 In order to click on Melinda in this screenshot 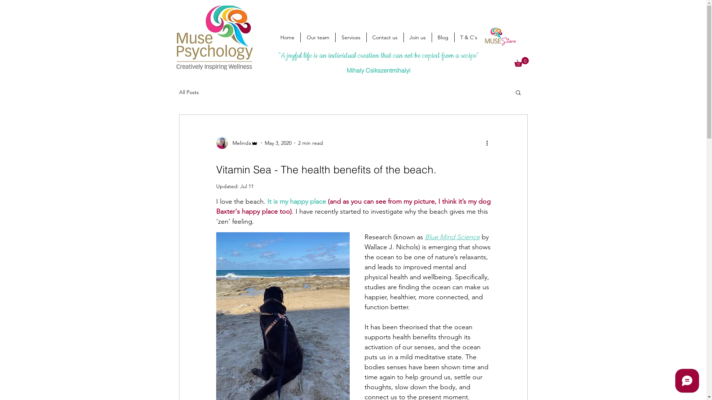, I will do `click(237, 143)`.